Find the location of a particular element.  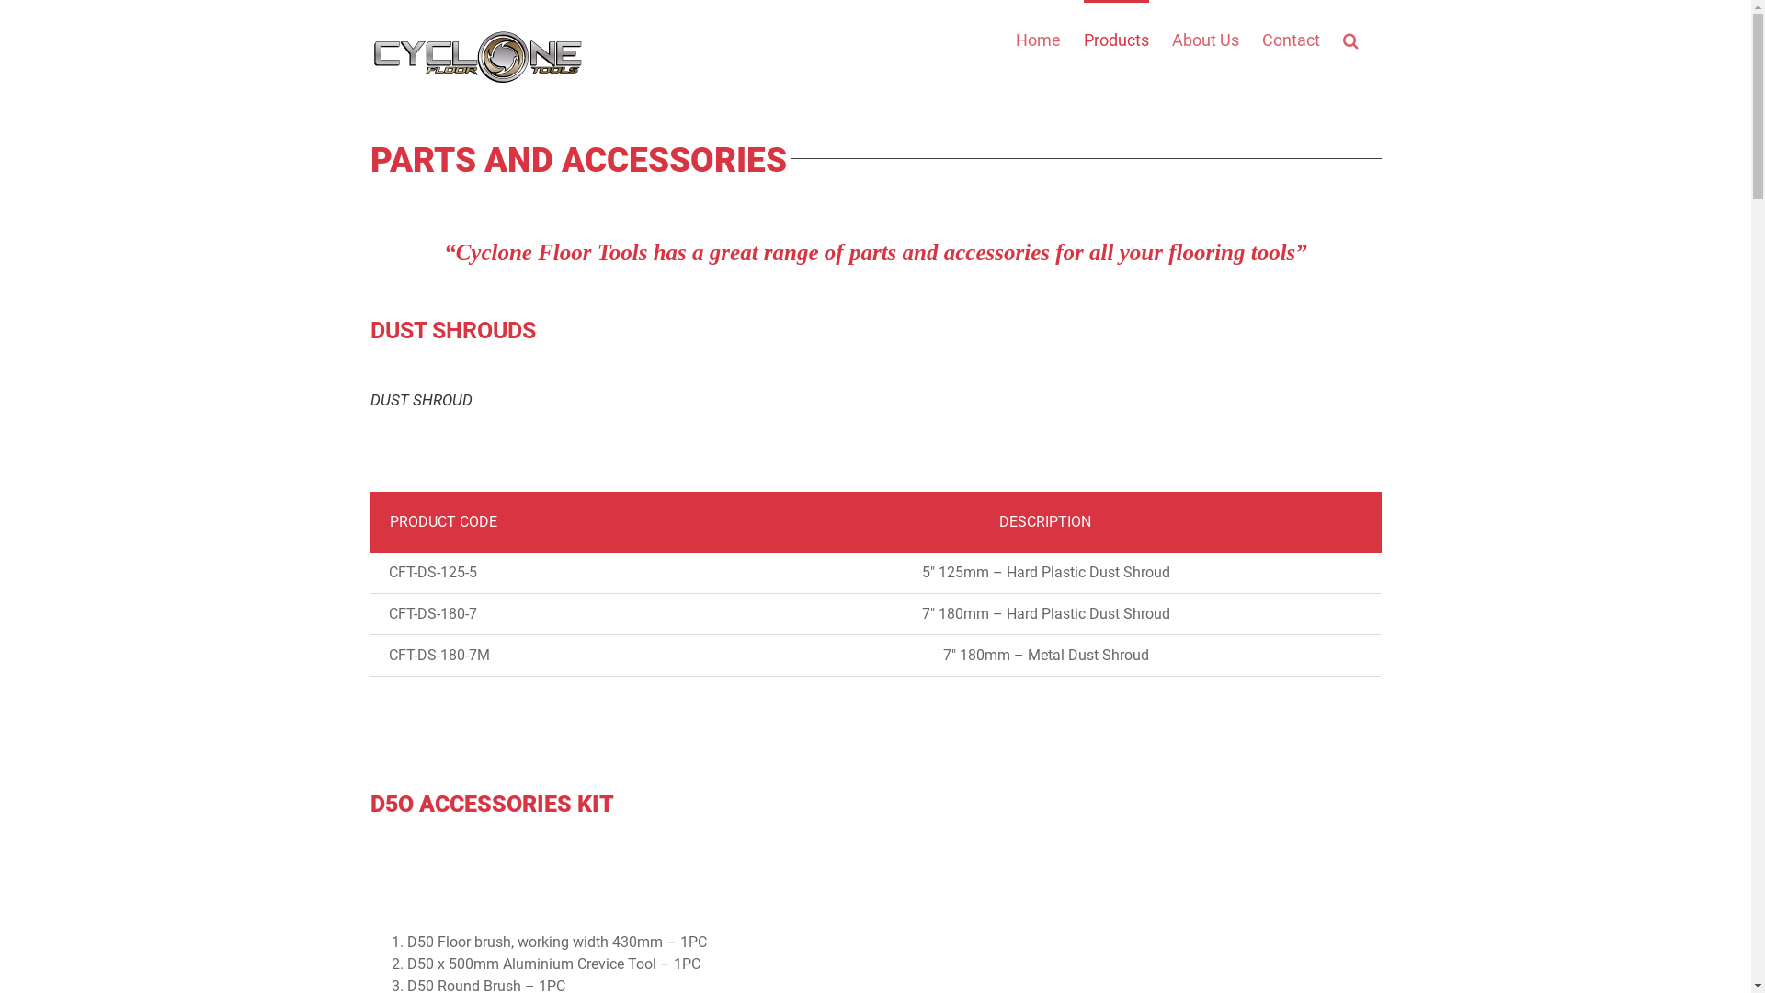

D50 floor brush is located at coordinates (421, 862).